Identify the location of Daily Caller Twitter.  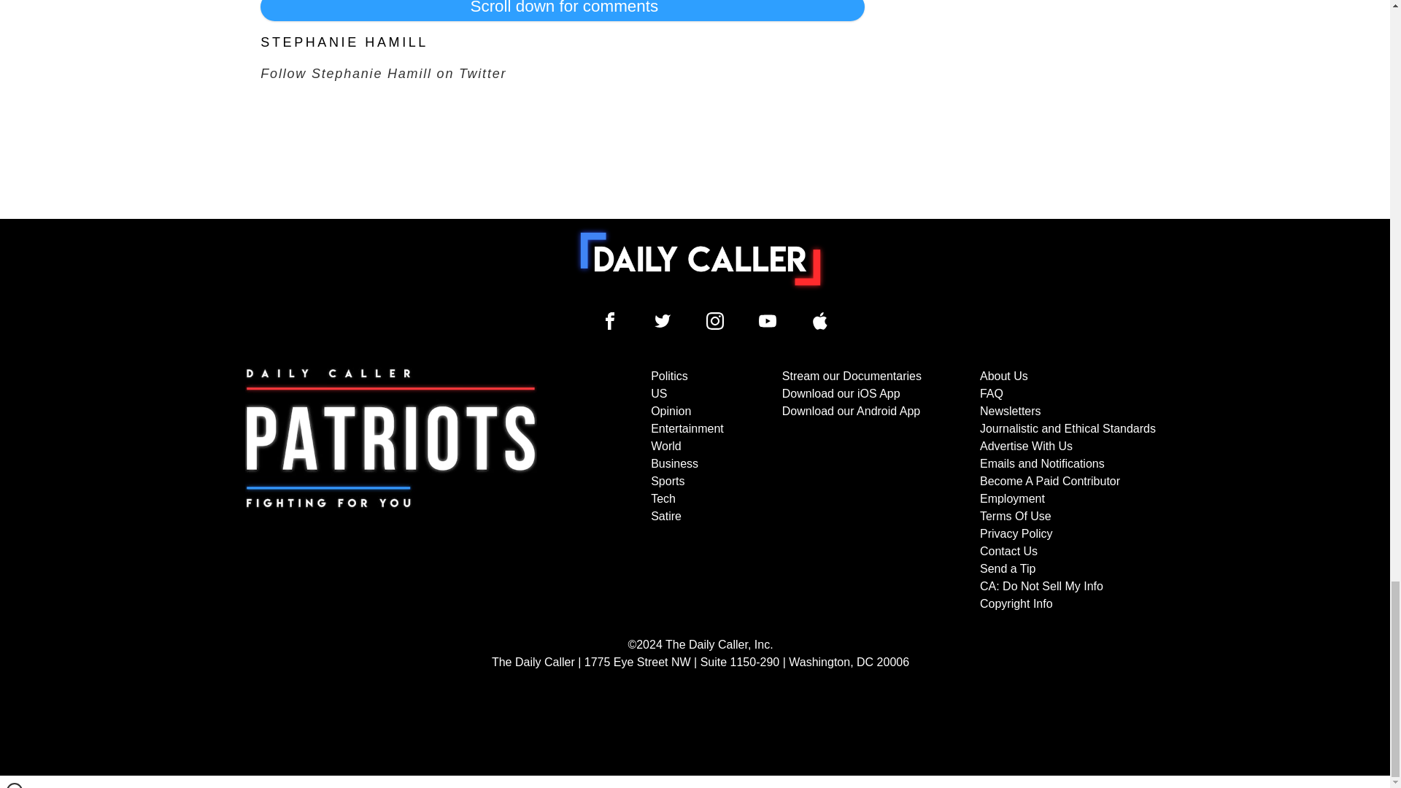
(663, 321).